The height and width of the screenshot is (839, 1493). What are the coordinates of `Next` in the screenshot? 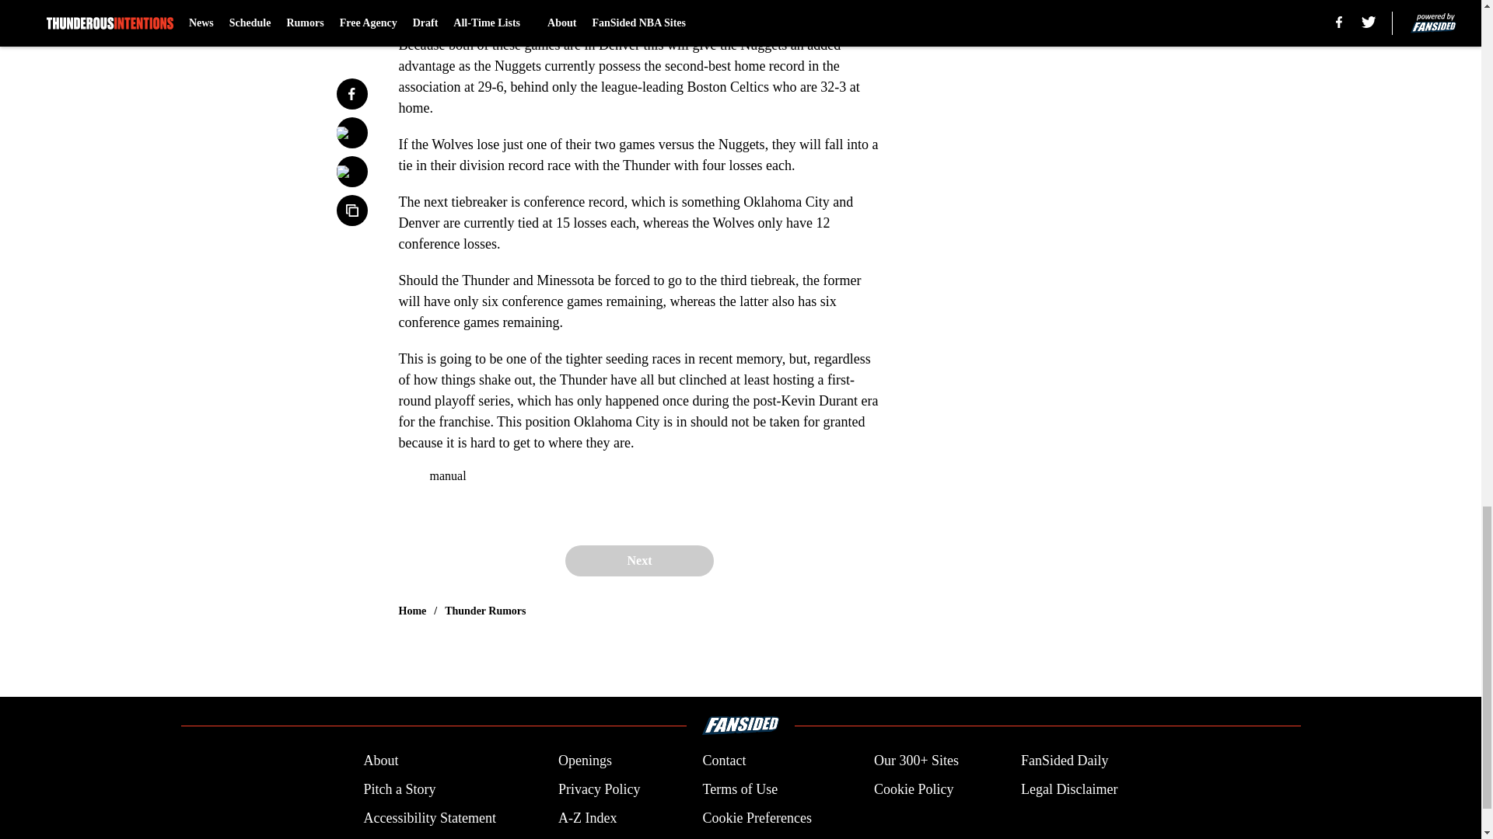 It's located at (638, 561).